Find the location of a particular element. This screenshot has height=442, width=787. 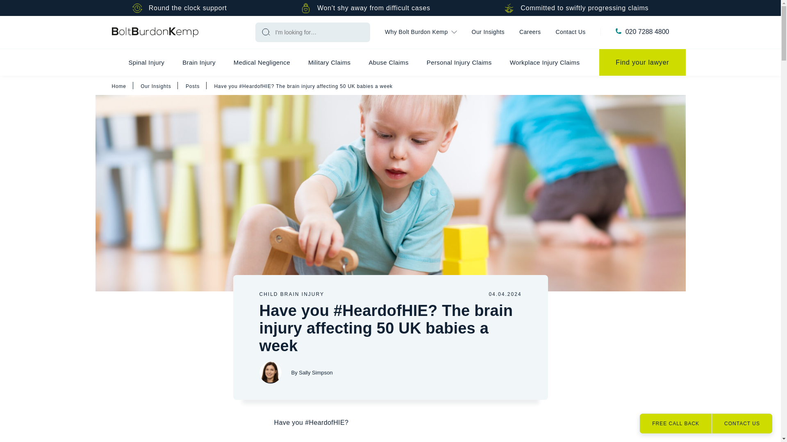

Careers is located at coordinates (530, 32).